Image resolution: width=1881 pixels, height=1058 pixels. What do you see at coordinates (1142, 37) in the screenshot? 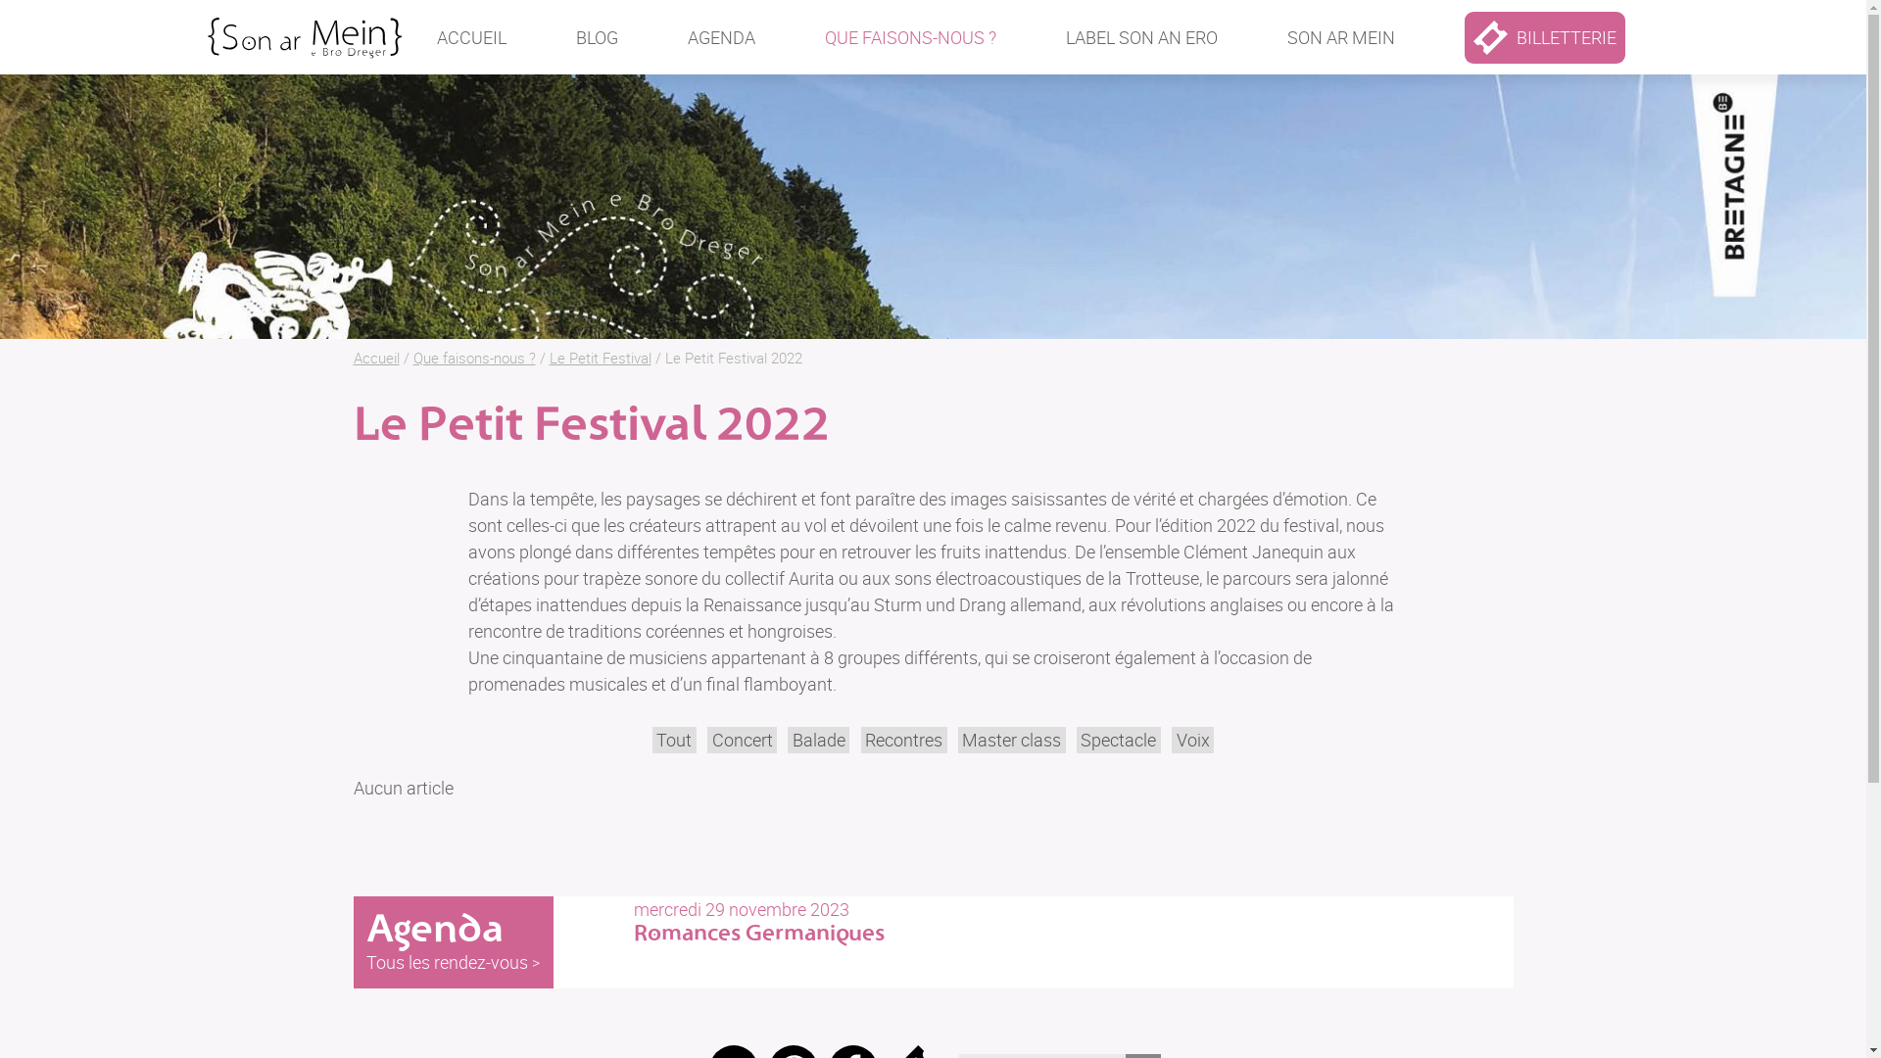
I see `LABEL SON AN ERO` at bounding box center [1142, 37].